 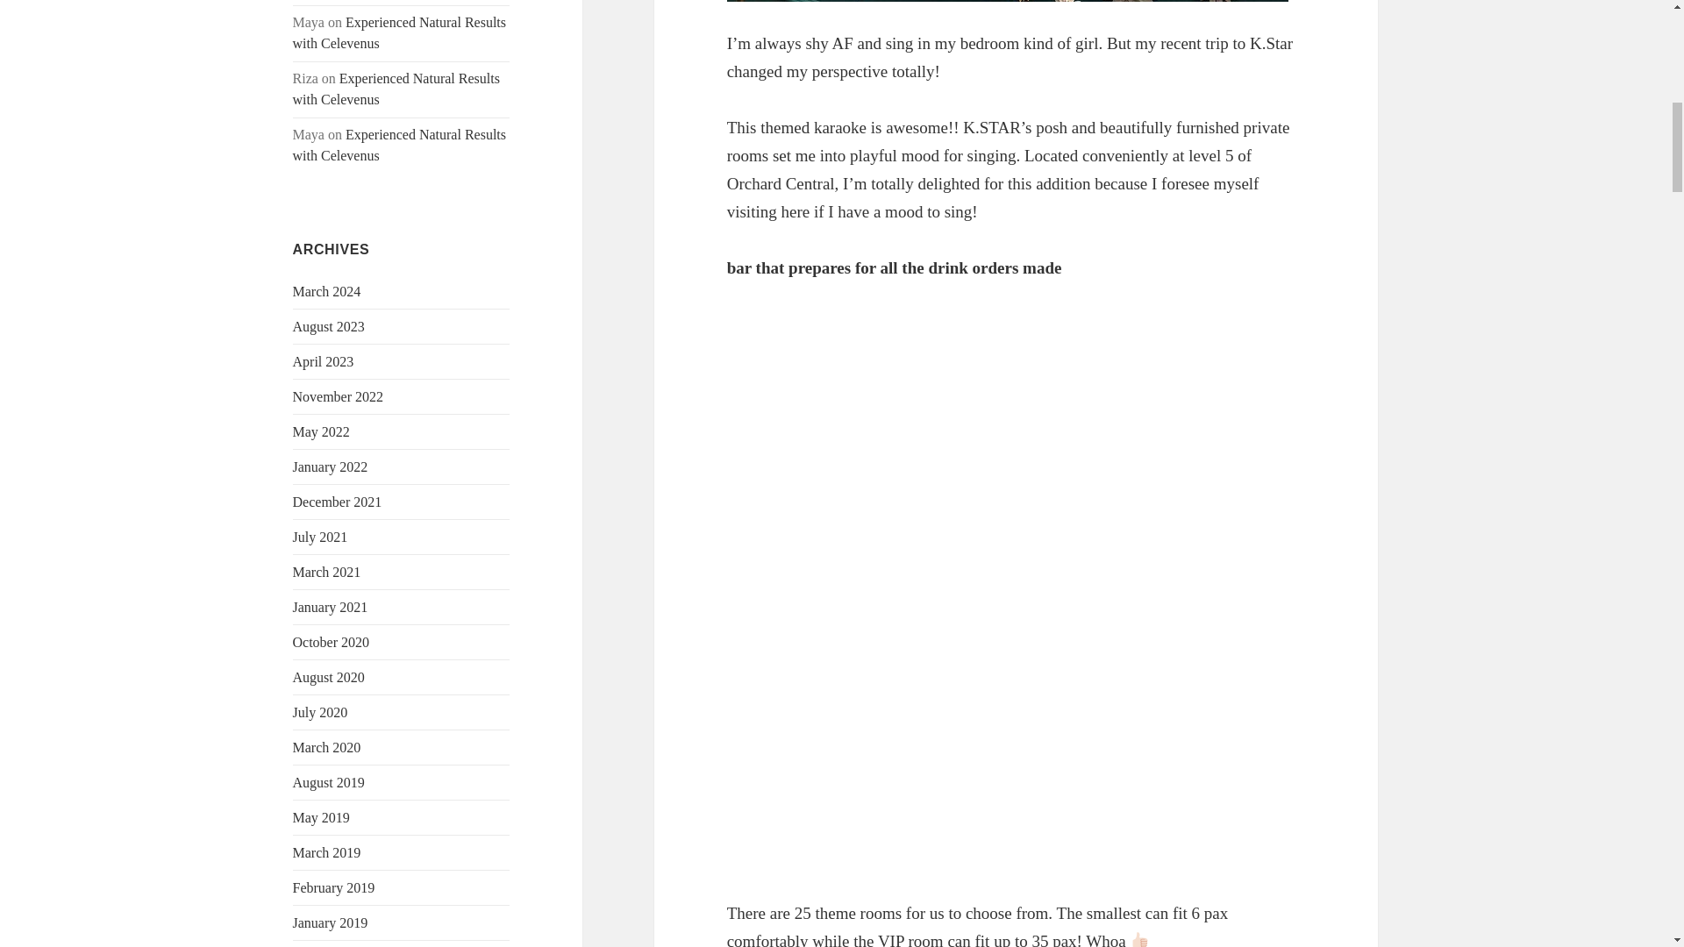 I want to click on January 2022, so click(x=331, y=466).